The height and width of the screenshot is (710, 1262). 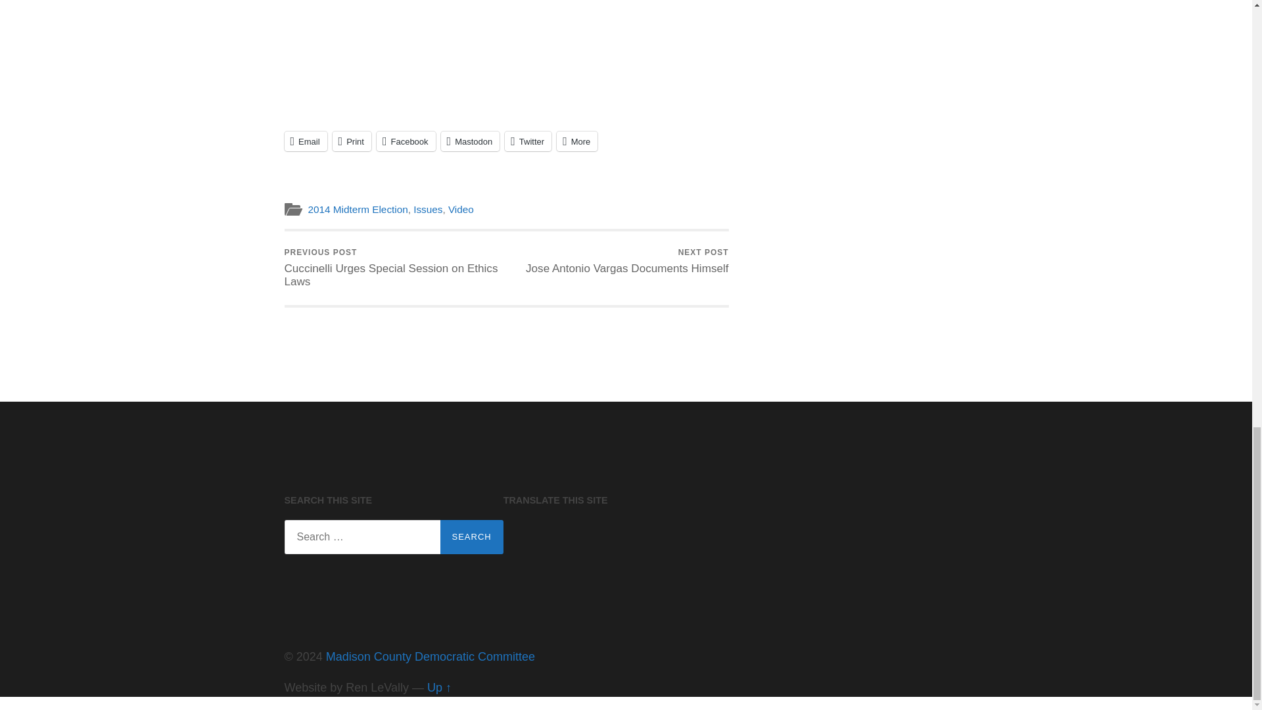 What do you see at coordinates (528, 141) in the screenshot?
I see `Click to share on Twitter` at bounding box center [528, 141].